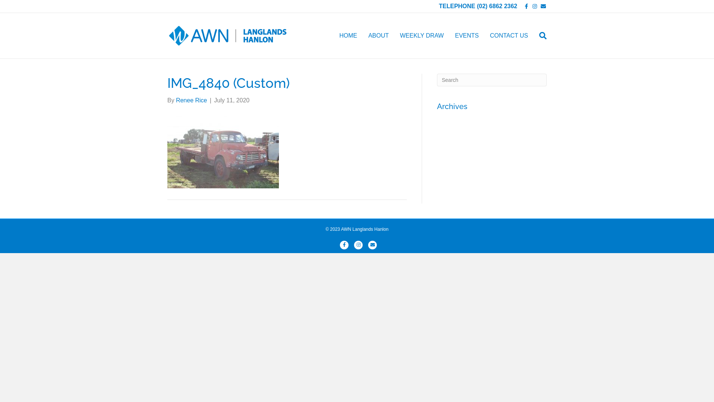 Image resolution: width=714 pixels, height=402 pixels. I want to click on ABOUT, so click(379, 36).